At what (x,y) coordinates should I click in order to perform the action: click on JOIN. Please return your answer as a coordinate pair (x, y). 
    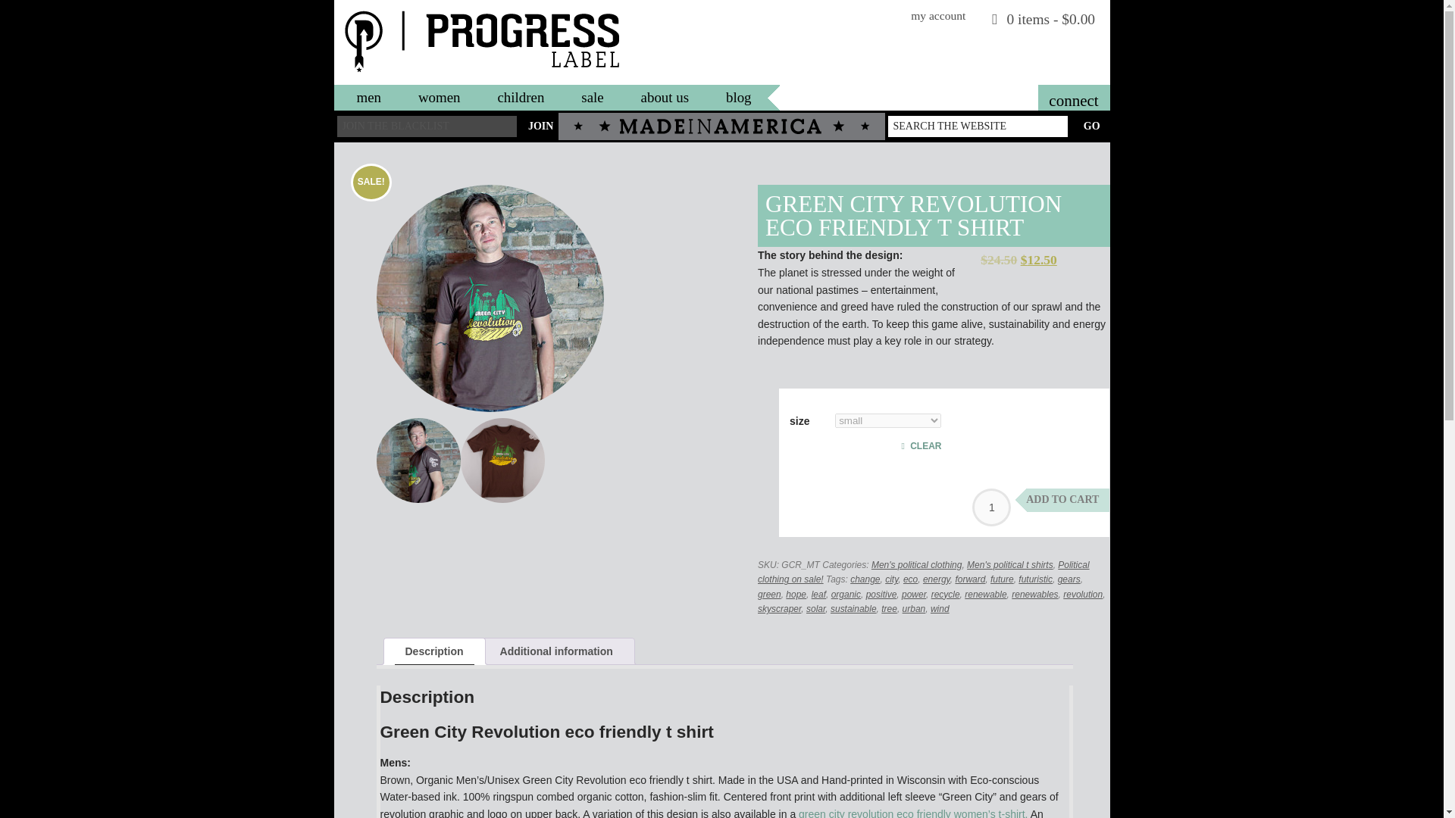
    Looking at the image, I should click on (540, 126).